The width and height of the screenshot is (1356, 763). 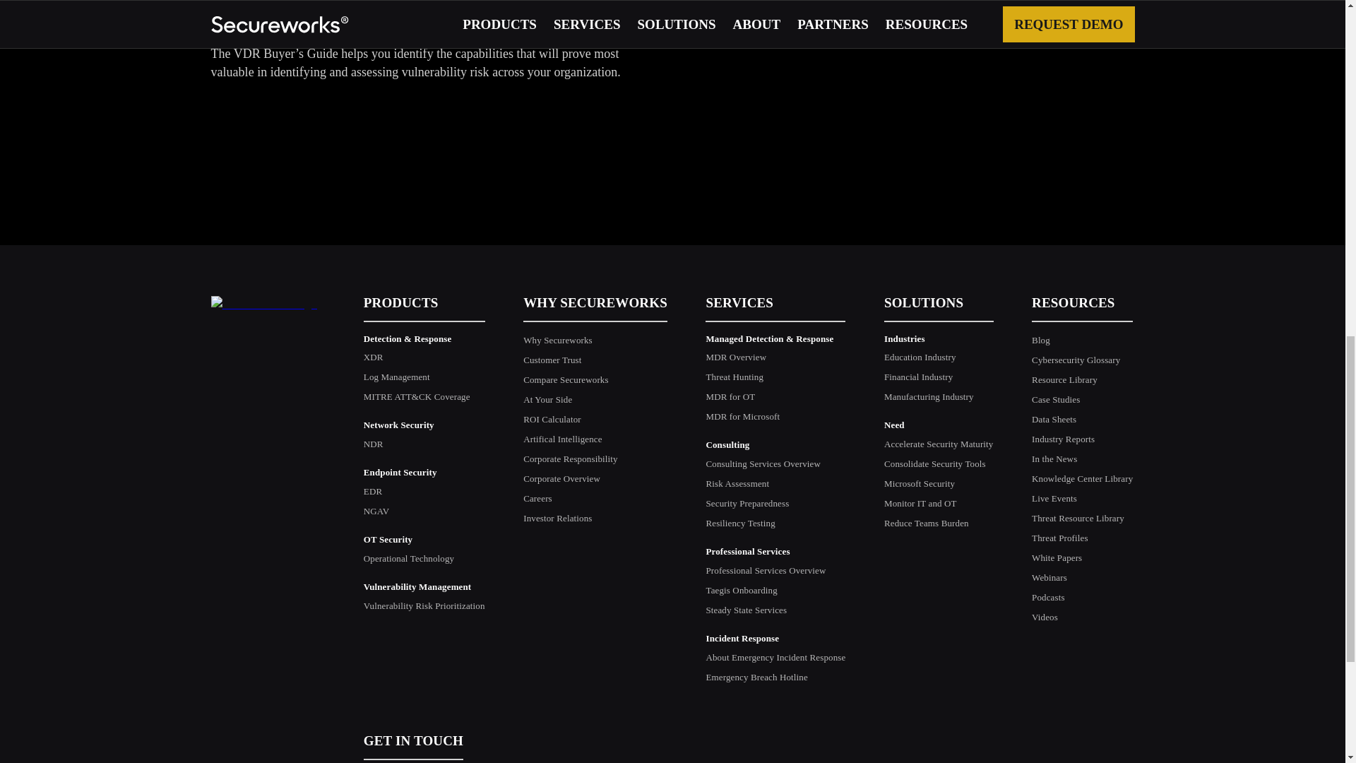 I want to click on Secureworks, Inc., so click(x=263, y=303).